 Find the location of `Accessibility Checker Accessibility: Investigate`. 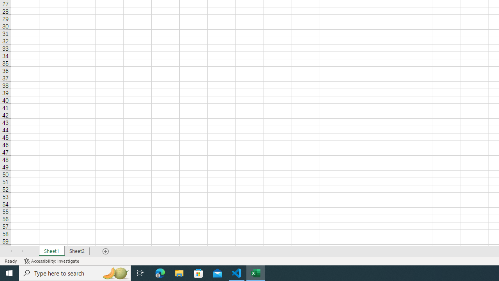

Accessibility Checker Accessibility: Investigate is located at coordinates (52, 261).